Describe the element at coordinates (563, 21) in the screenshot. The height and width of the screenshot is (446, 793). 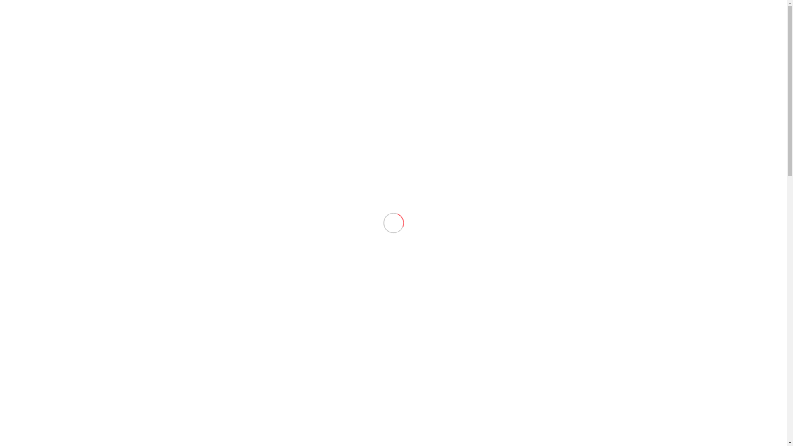
I see `Home` at that location.